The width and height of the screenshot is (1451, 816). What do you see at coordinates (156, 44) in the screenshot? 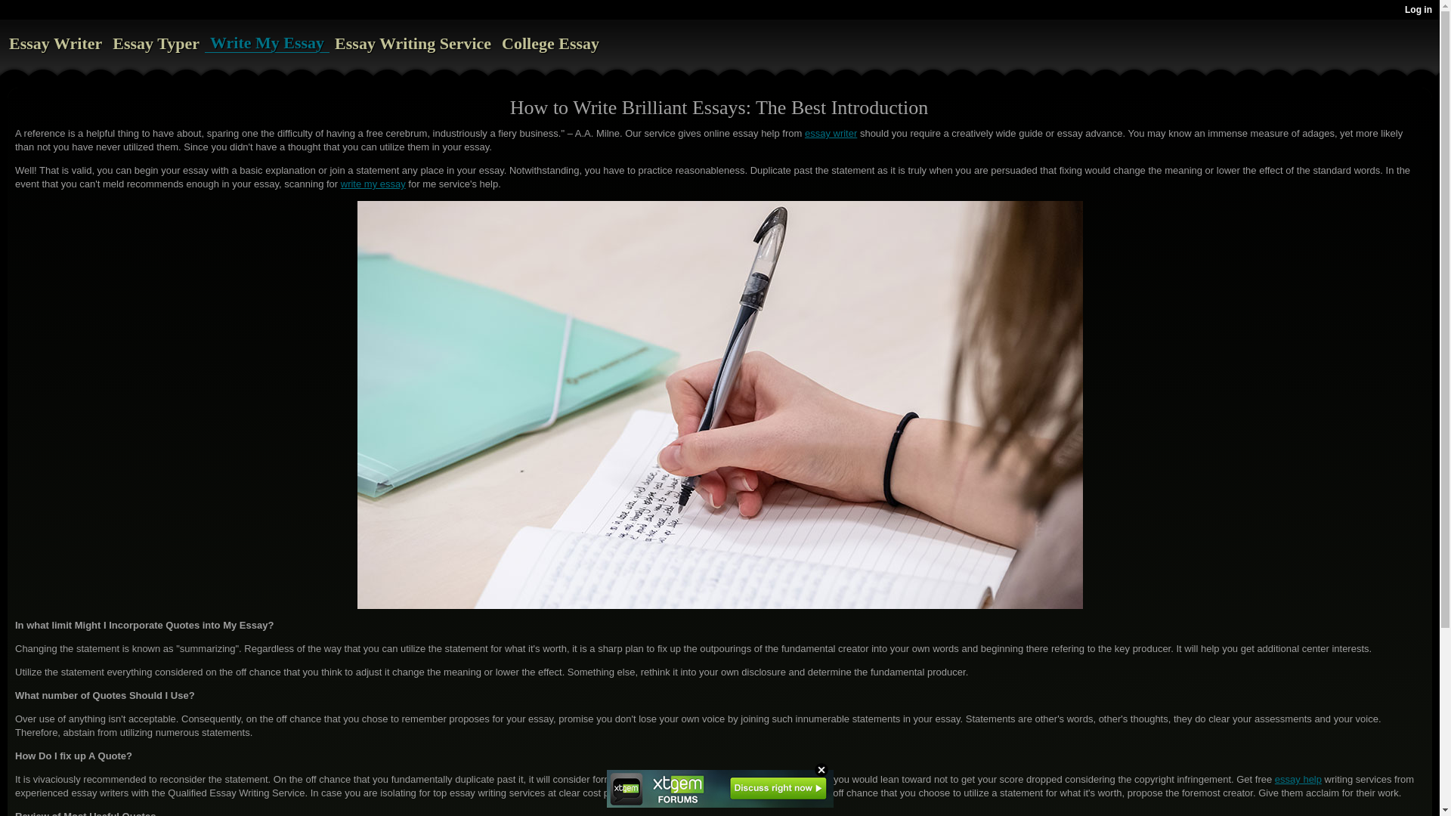
I see `Essay Typer` at bounding box center [156, 44].